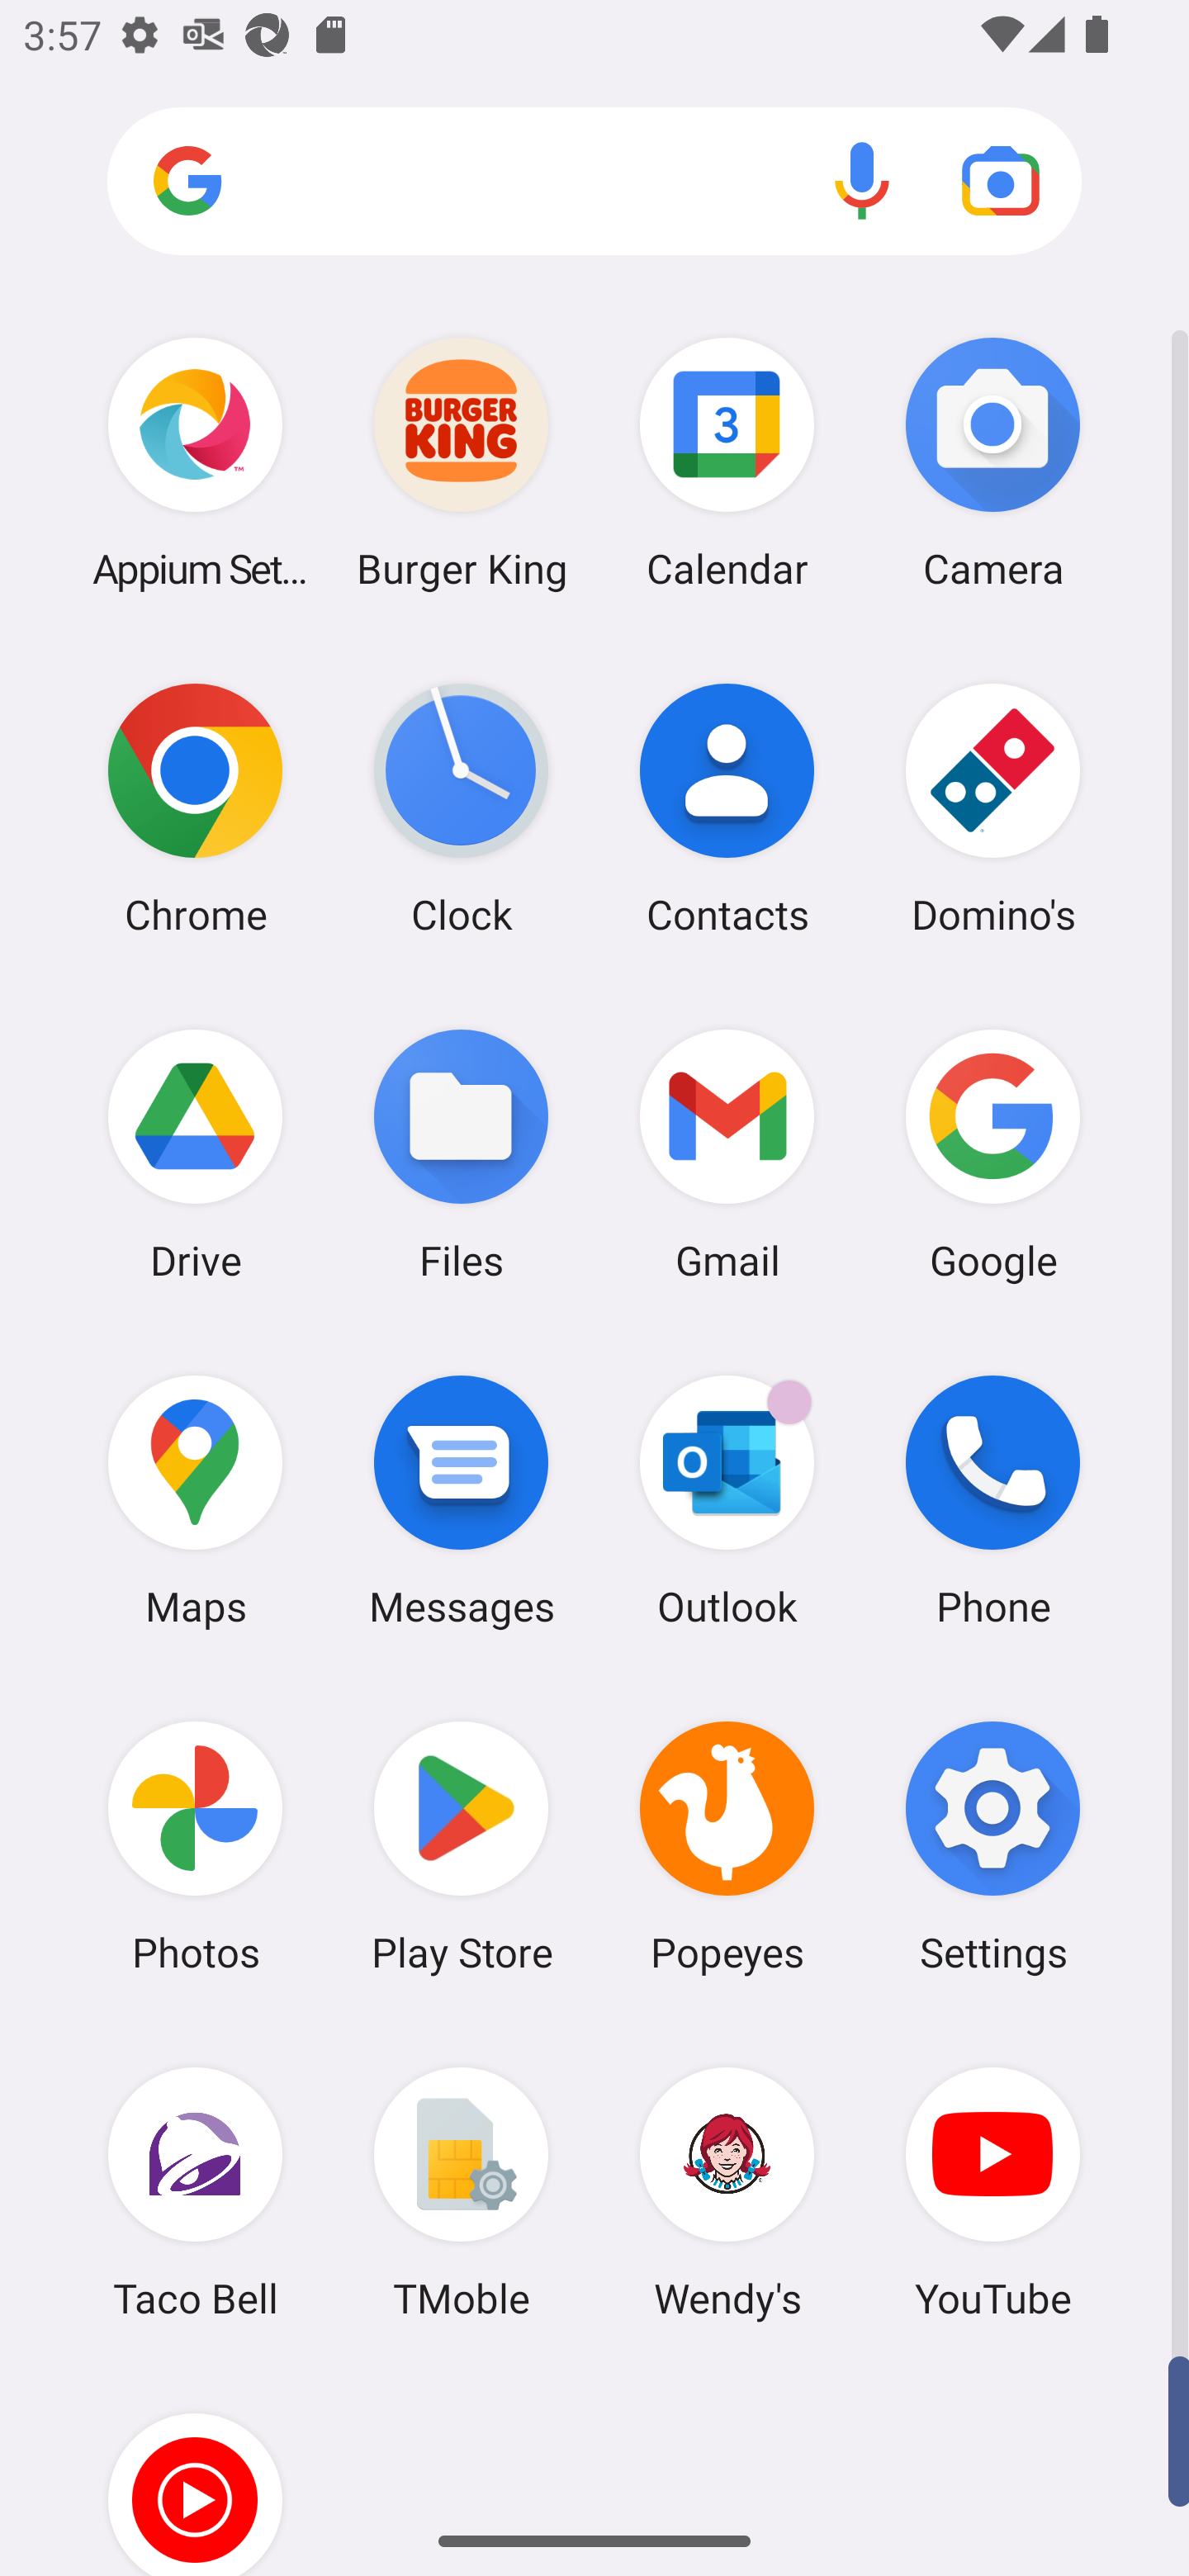 This screenshot has width=1189, height=2576. I want to click on Files, so click(461, 1153).